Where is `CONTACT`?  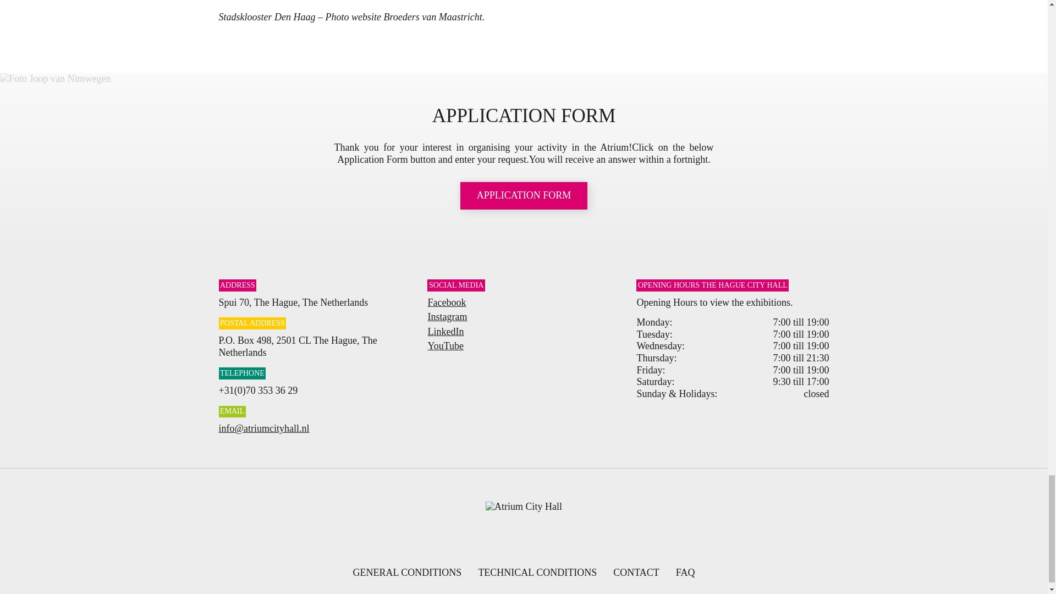
CONTACT is located at coordinates (636, 572).